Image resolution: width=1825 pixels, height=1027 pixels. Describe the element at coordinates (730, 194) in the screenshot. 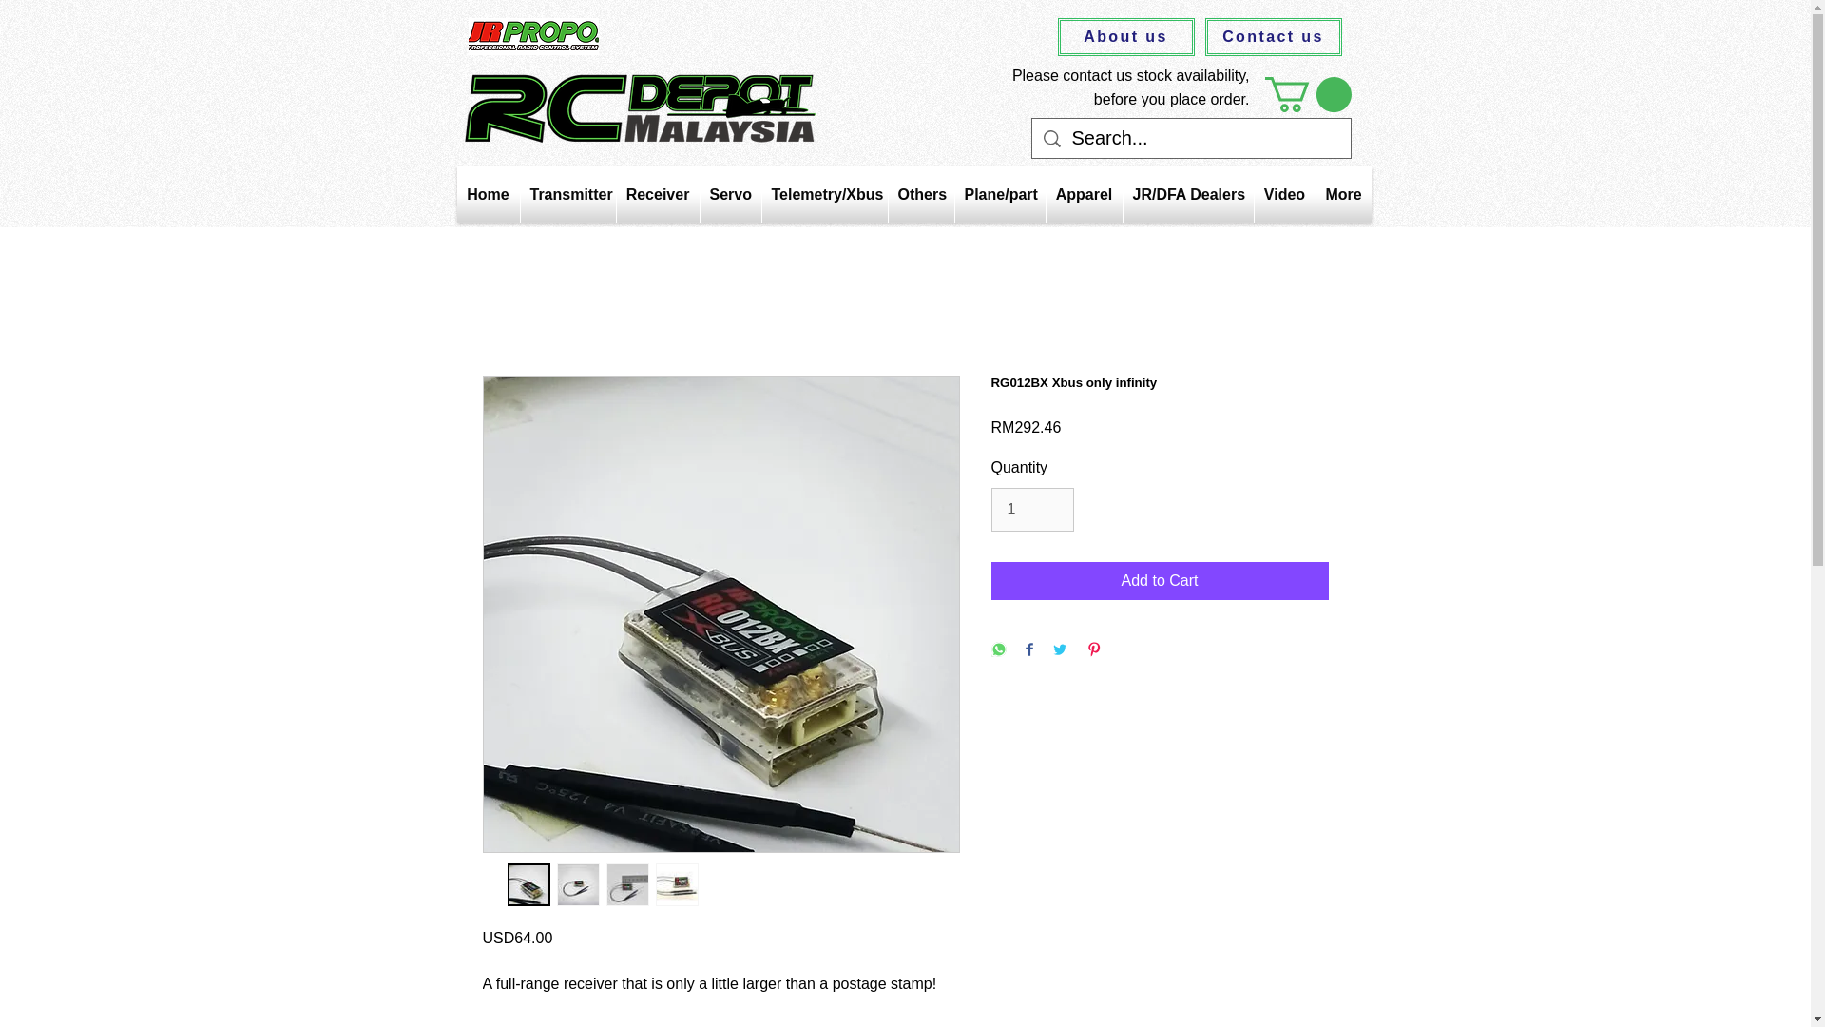

I see `Servo` at that location.